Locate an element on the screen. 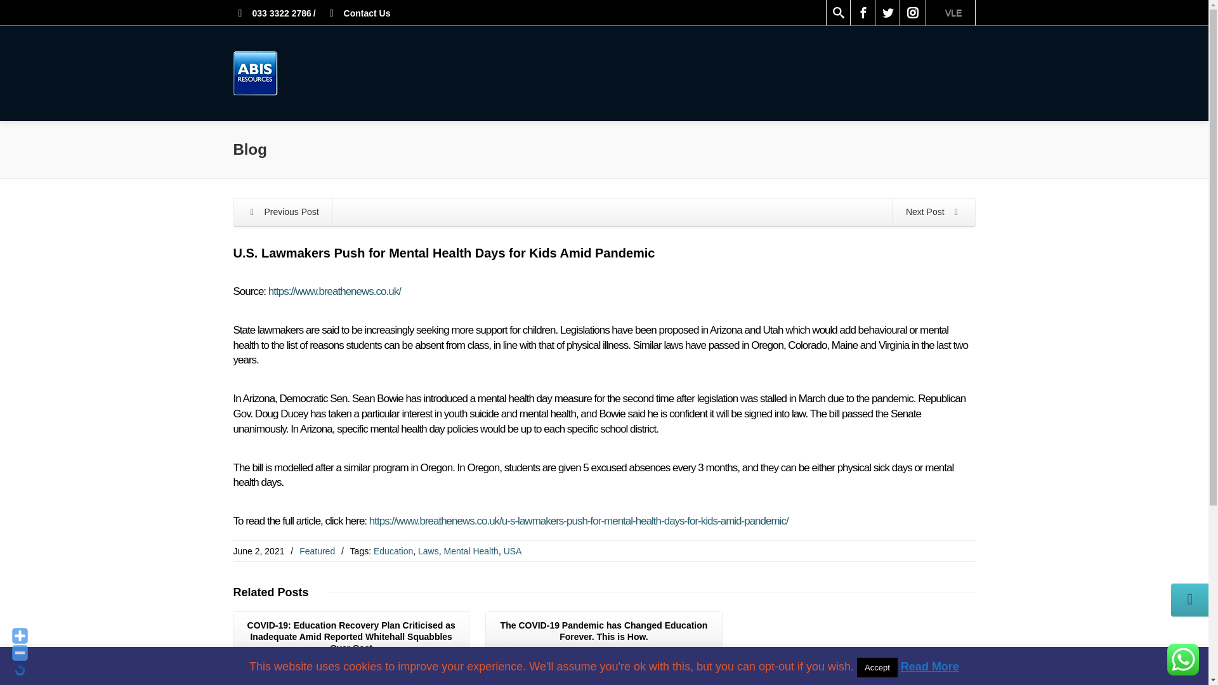 The image size is (1218, 685). Increase font size is located at coordinates (20, 636).